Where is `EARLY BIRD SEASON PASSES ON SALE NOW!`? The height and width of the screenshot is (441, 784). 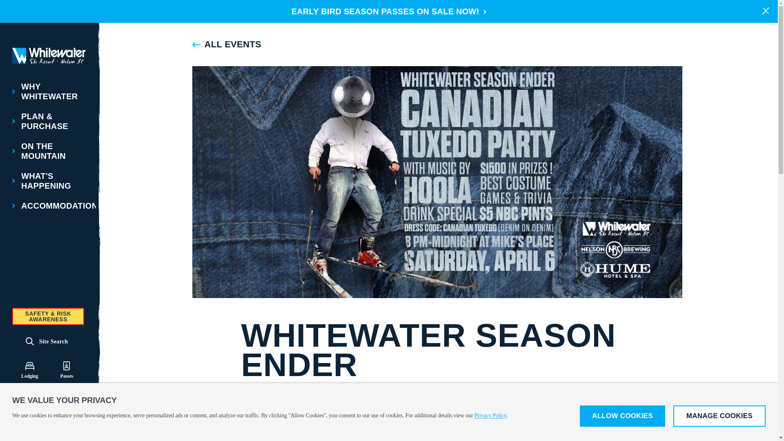
EARLY BIRD SEASON PASSES ON SALE NOW! is located at coordinates (389, 11).